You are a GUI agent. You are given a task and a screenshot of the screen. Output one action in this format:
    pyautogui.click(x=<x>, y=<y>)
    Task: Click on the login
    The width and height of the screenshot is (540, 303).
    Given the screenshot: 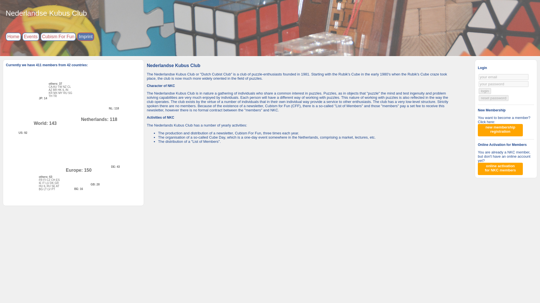 What is the action you would take?
    pyautogui.click(x=485, y=91)
    